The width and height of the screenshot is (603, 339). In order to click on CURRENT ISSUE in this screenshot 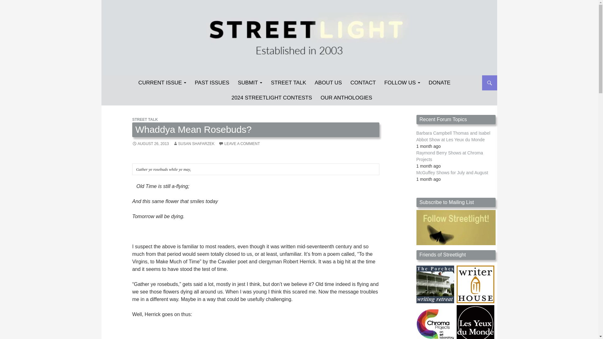, I will do `click(162, 83)`.